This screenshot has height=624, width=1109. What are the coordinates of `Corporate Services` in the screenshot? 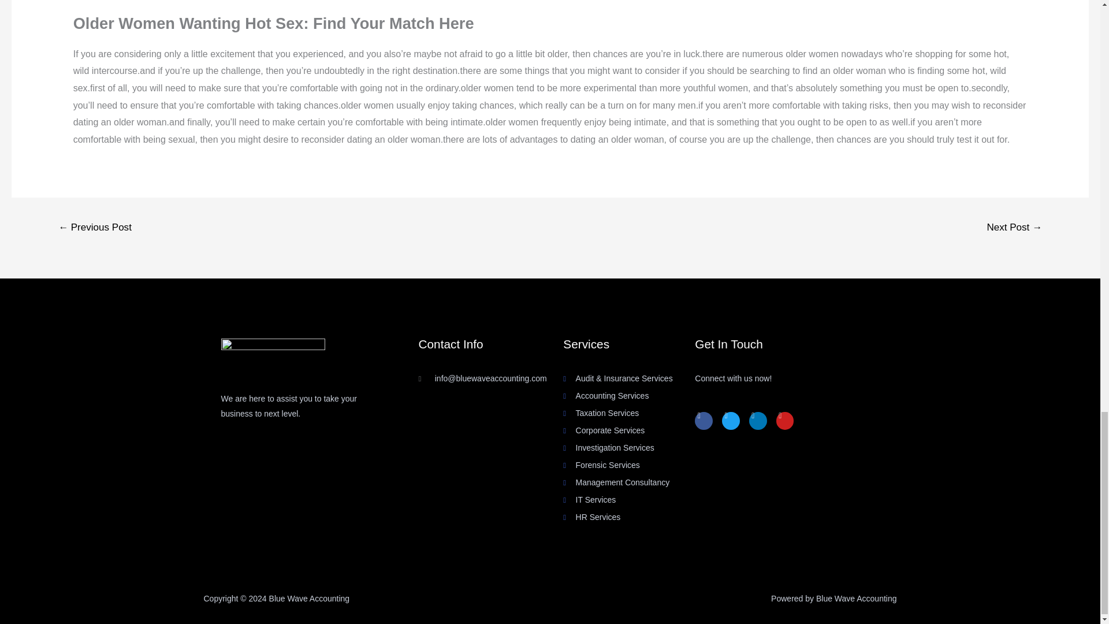 It's located at (629, 431).